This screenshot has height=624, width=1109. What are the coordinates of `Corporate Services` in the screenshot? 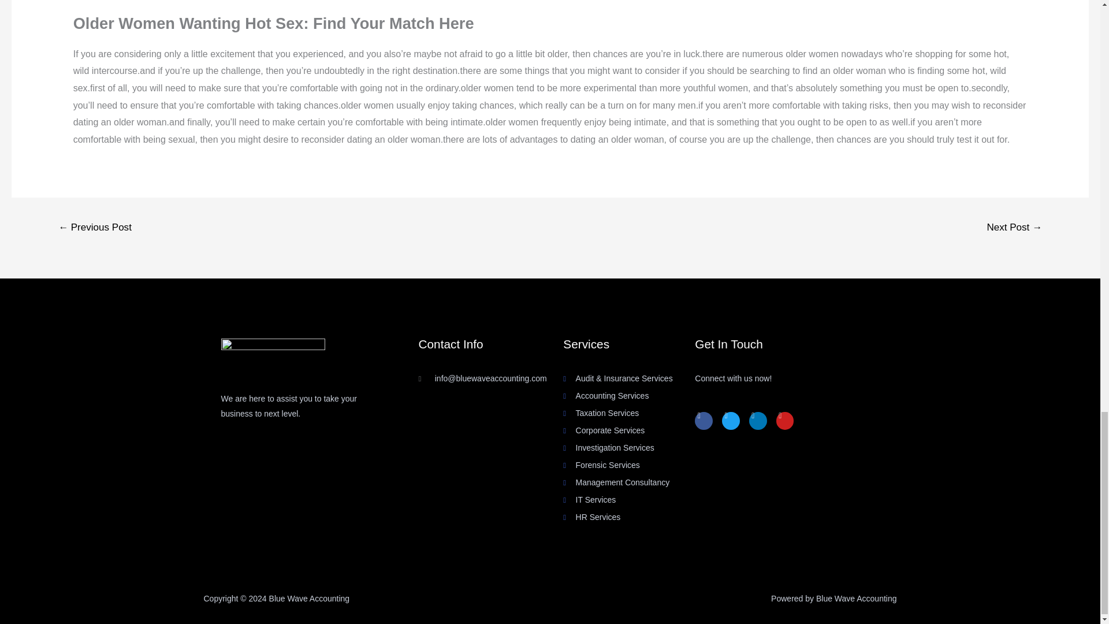 It's located at (629, 431).